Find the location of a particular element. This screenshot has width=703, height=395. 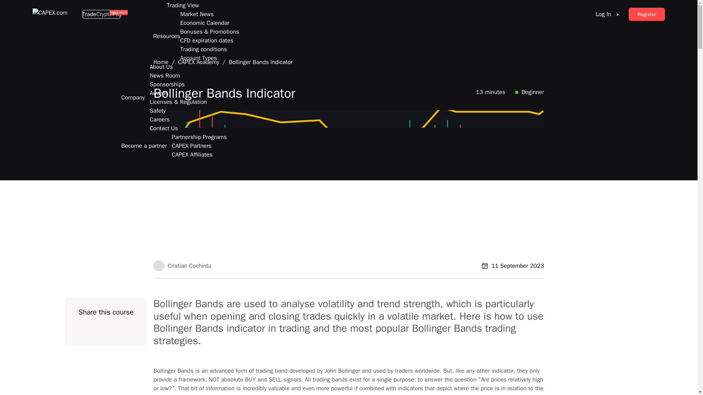

CAPEX Partners is located at coordinates (191, 146).